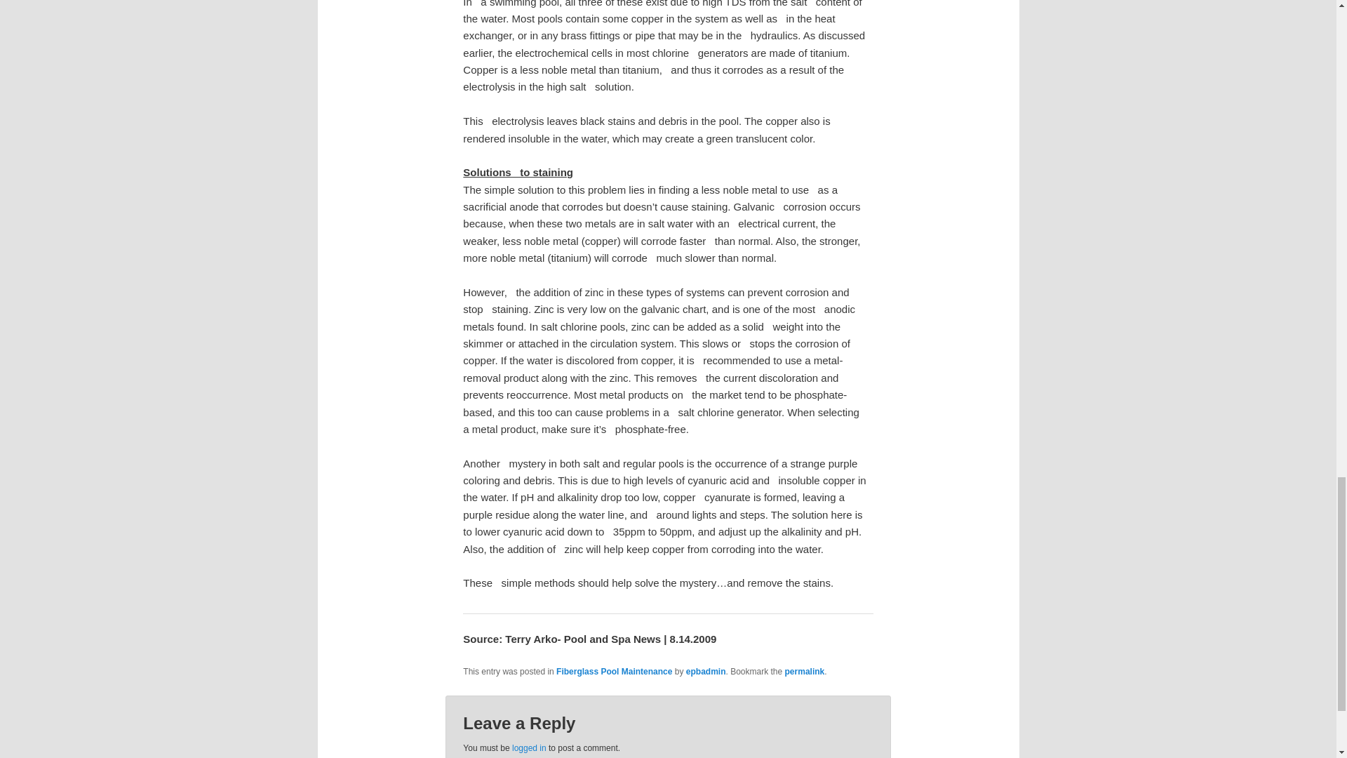 This screenshot has height=758, width=1347. Describe the element at coordinates (529, 748) in the screenshot. I see `logged in` at that location.